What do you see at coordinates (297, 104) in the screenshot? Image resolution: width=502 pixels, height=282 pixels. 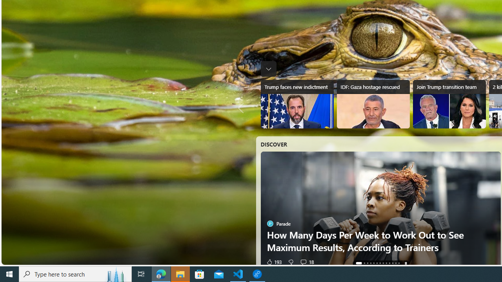 I see `Trump faces new indictment` at bounding box center [297, 104].